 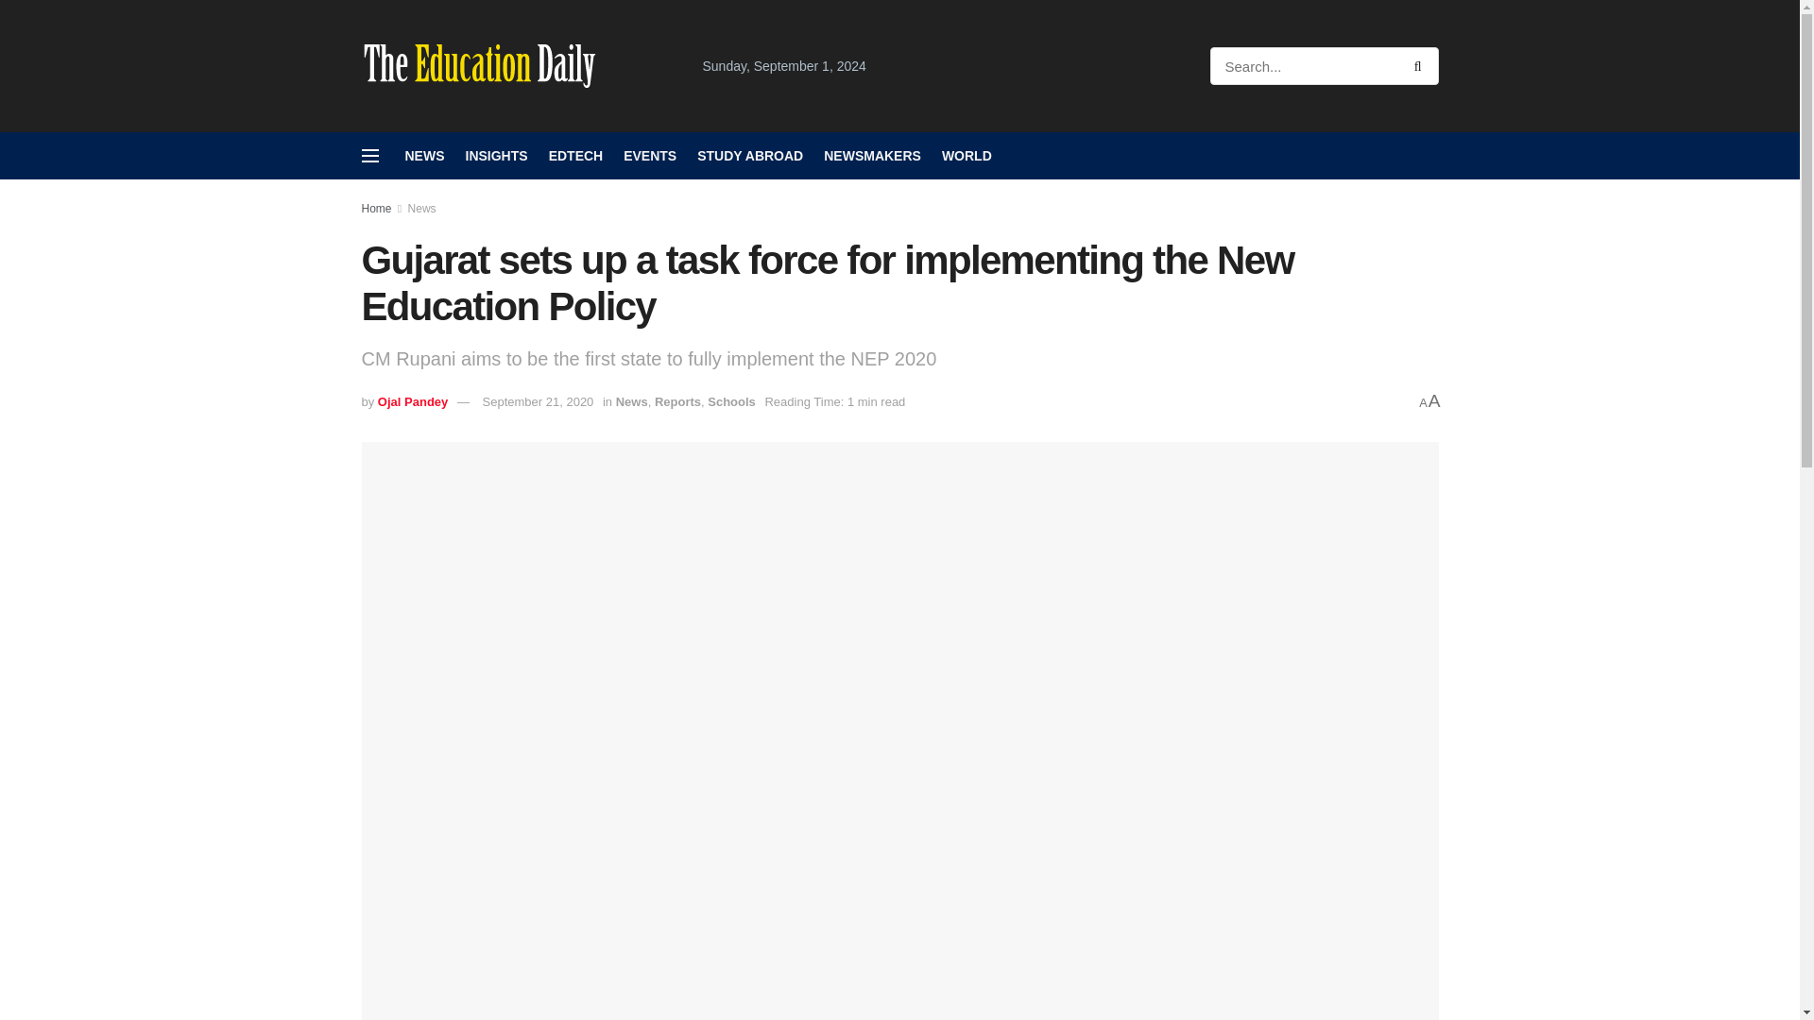 What do you see at coordinates (422, 208) in the screenshot?
I see `News` at bounding box center [422, 208].